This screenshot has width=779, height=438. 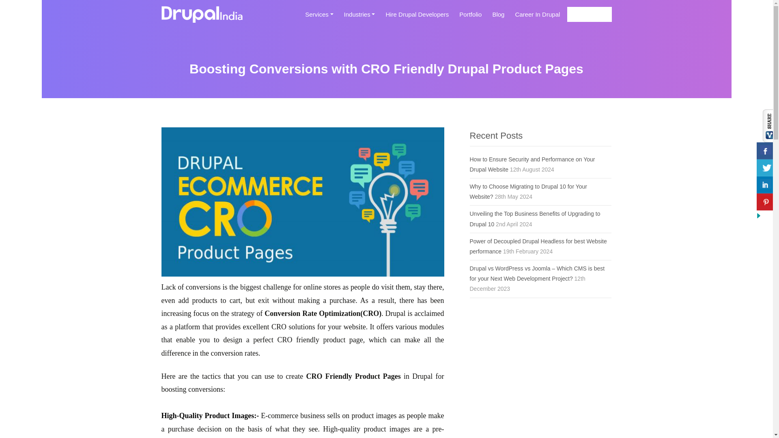 I want to click on Services, so click(x=319, y=17).